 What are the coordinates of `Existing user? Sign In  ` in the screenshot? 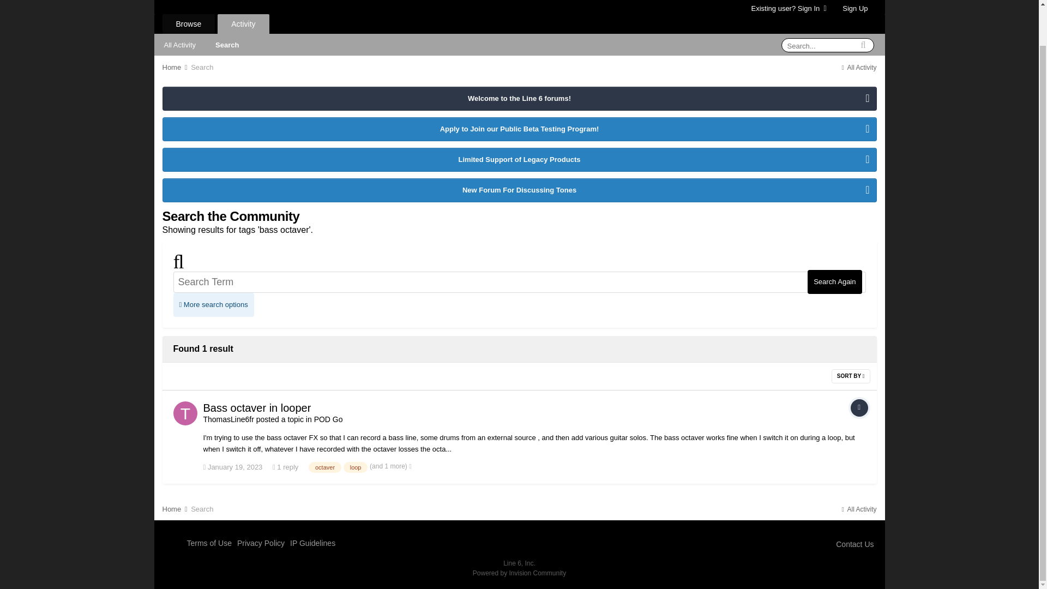 It's located at (789, 8).